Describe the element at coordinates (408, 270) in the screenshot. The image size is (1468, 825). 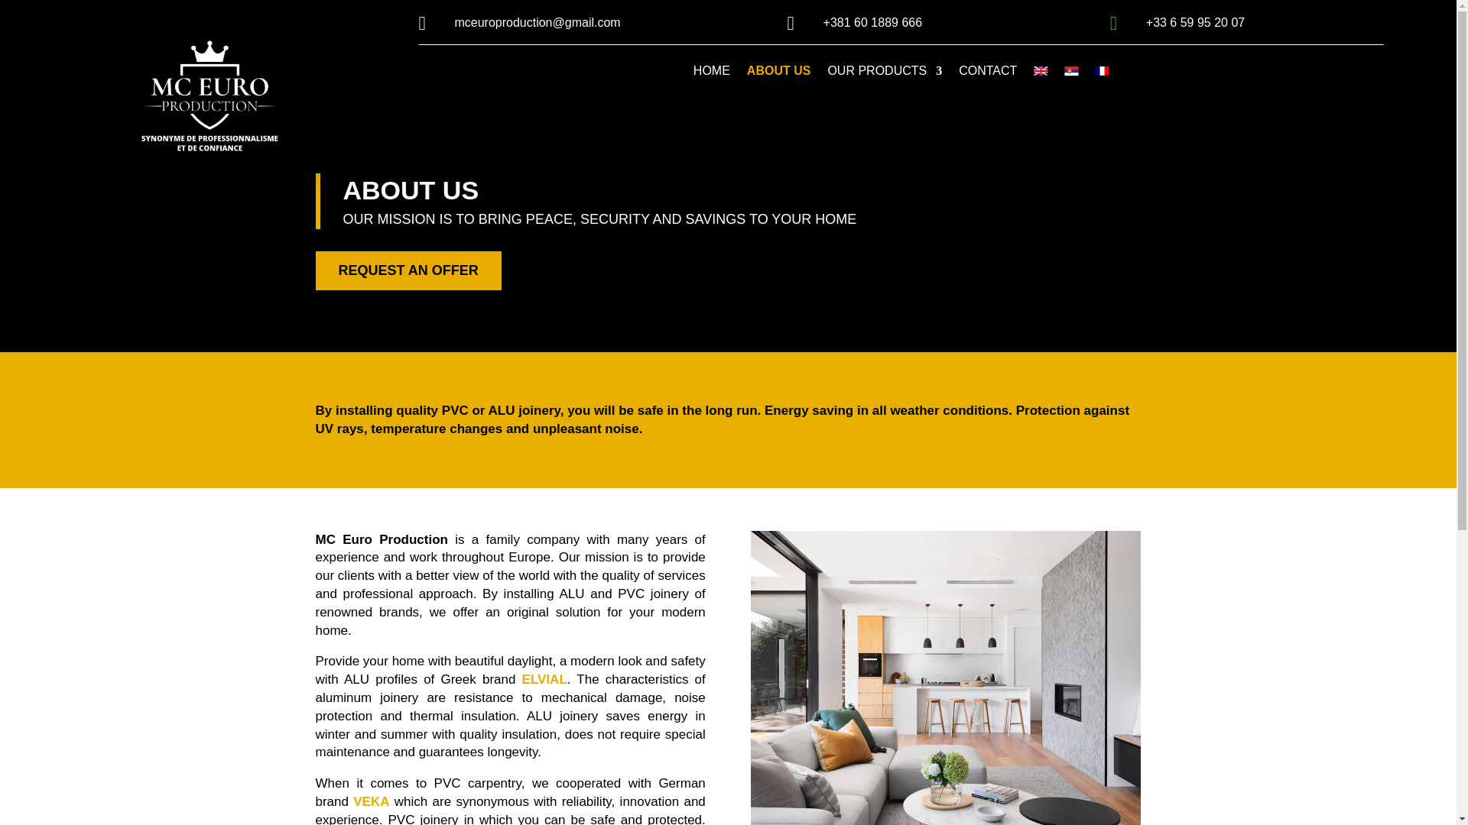
I see `REQUEST AN OFFER` at that location.